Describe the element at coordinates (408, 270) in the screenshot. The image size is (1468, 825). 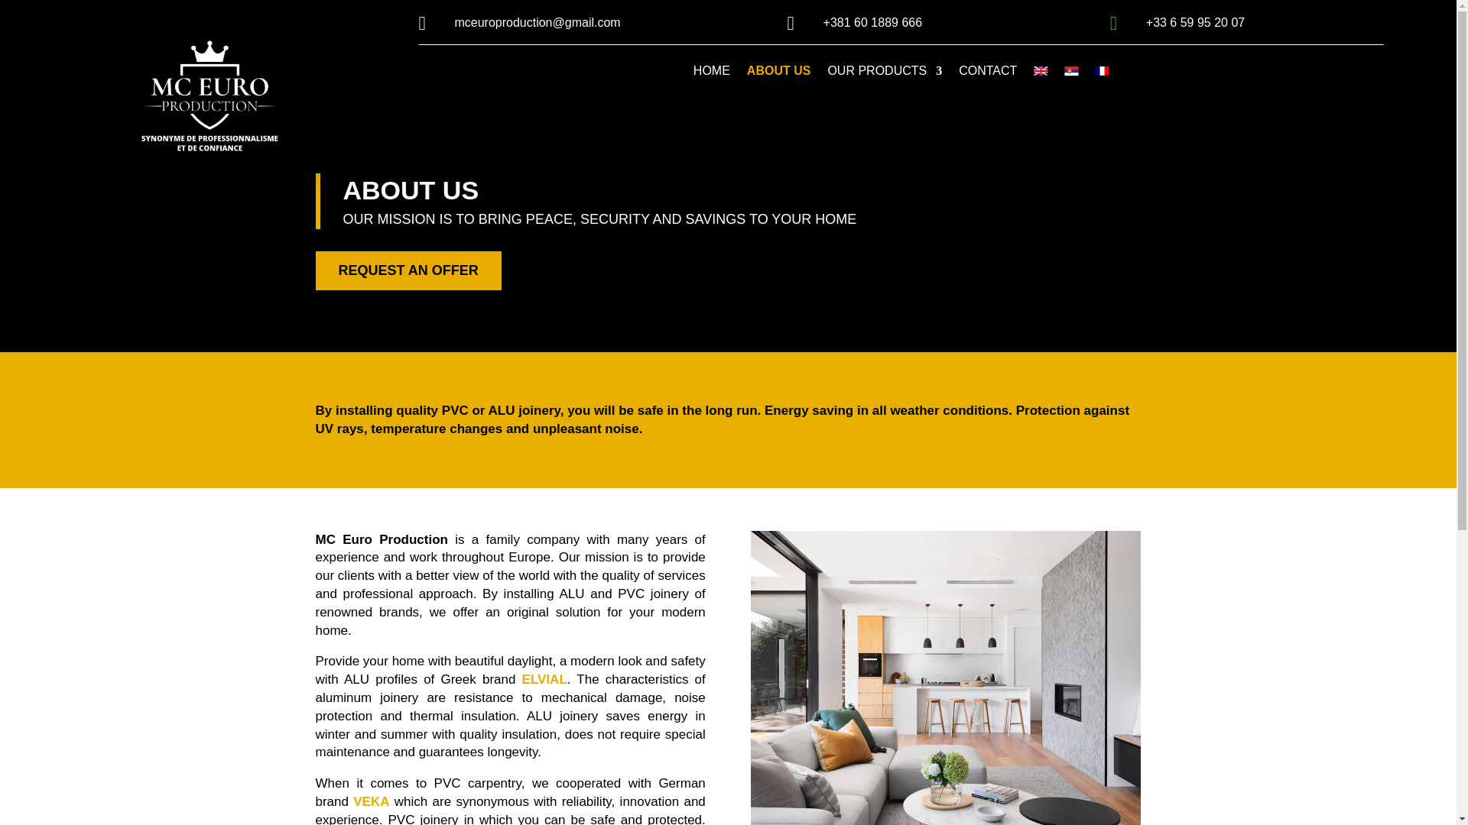
I see `REQUEST AN OFFER` at that location.